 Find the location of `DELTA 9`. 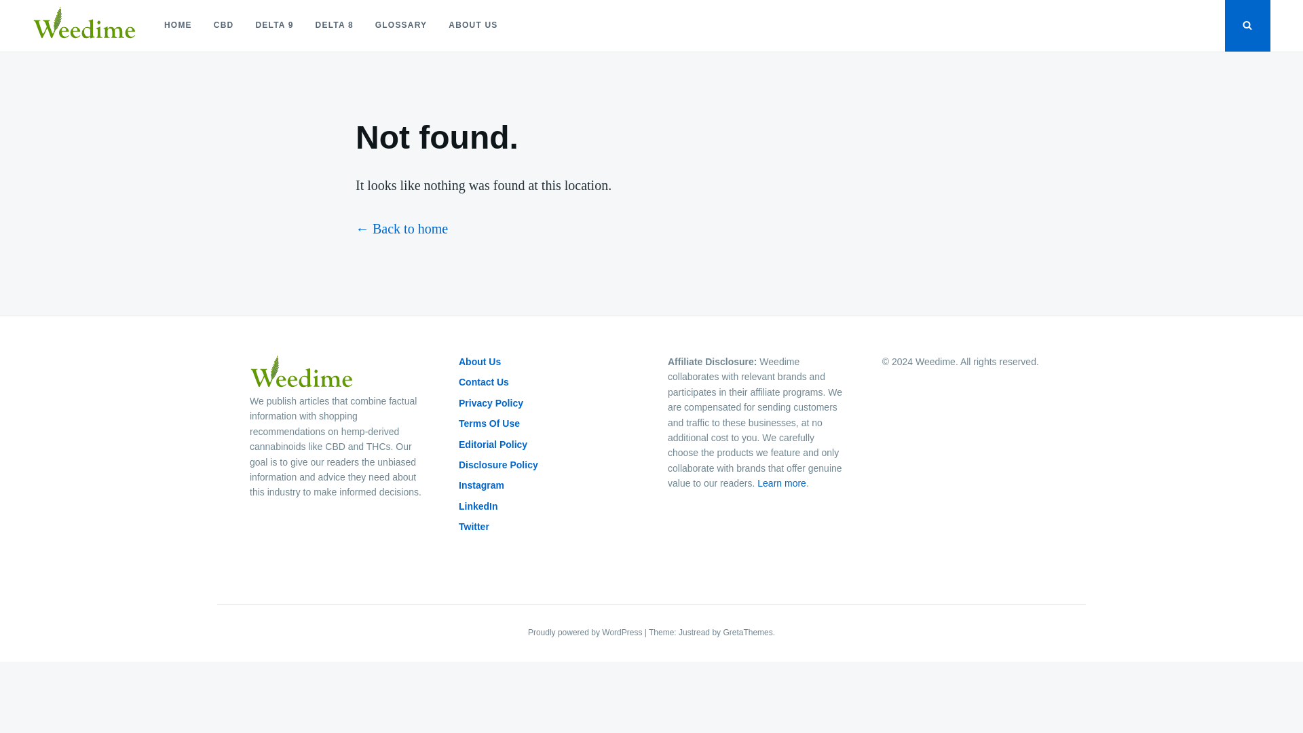

DELTA 9 is located at coordinates (274, 26).